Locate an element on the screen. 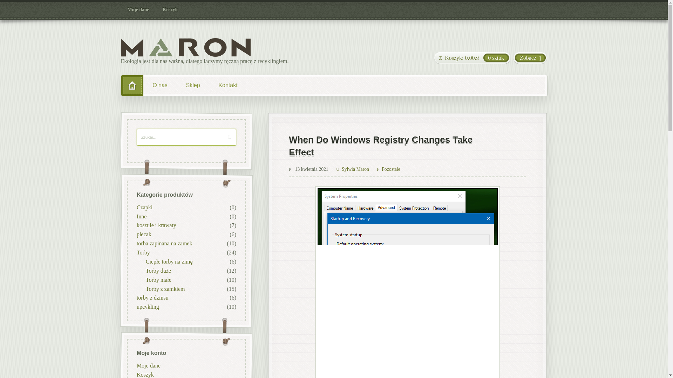 This screenshot has height=378, width=673. 0 sztuk w twoim koszyku is located at coordinates (472, 58).